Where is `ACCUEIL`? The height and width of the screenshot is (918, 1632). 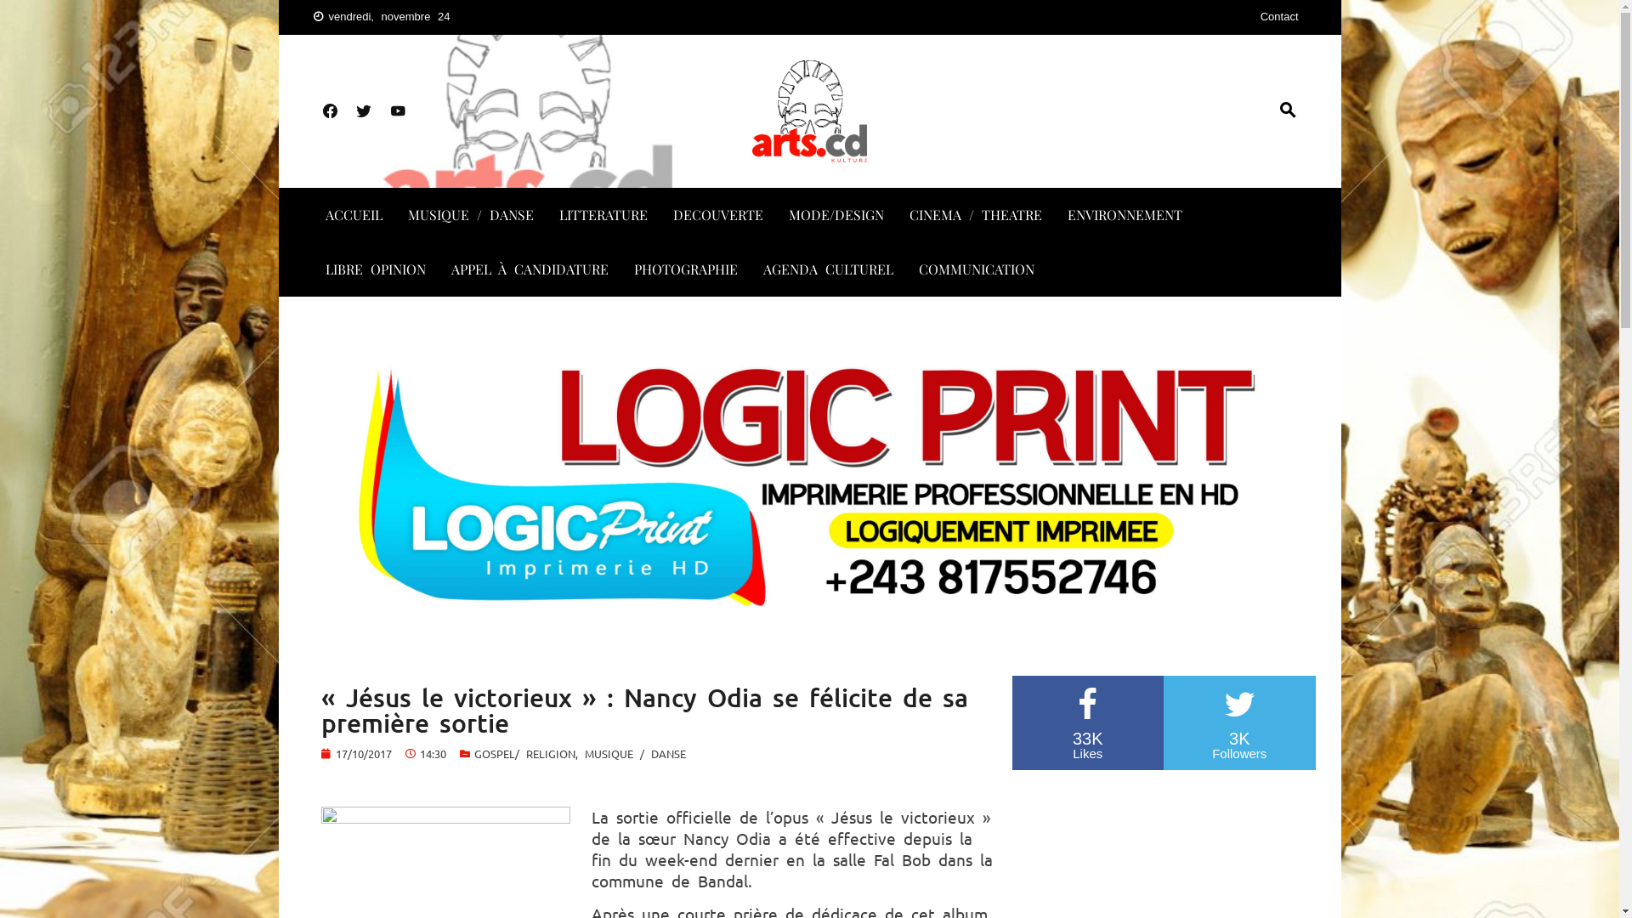
ACCUEIL is located at coordinates (354, 215).